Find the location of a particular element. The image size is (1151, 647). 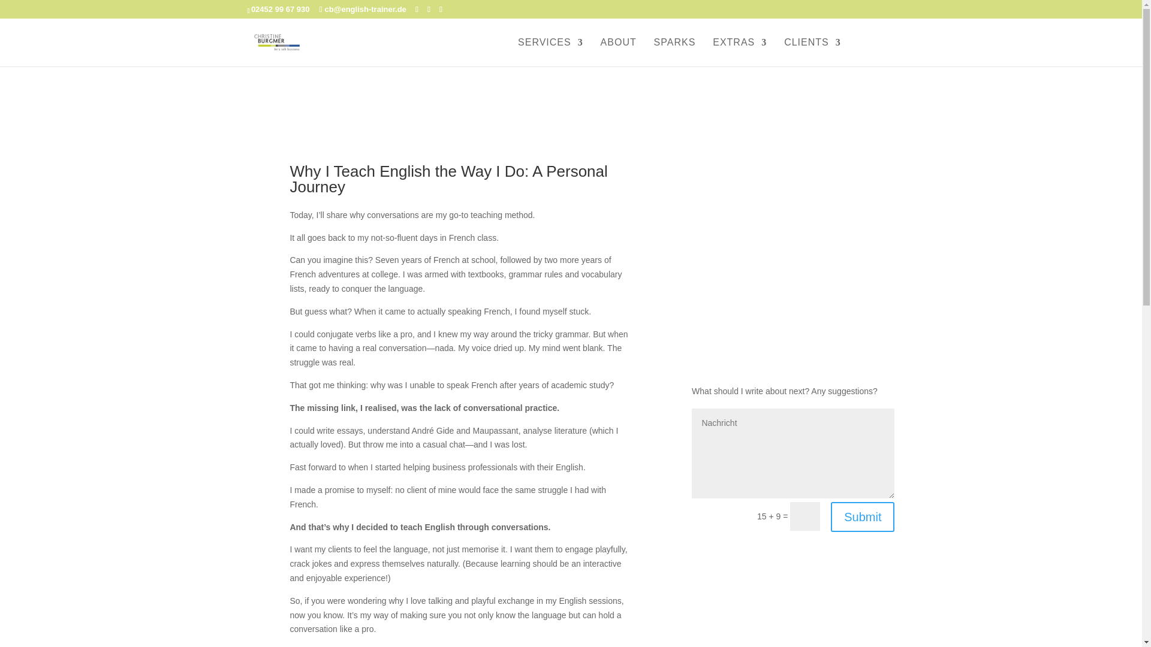

Submit is located at coordinates (862, 516).